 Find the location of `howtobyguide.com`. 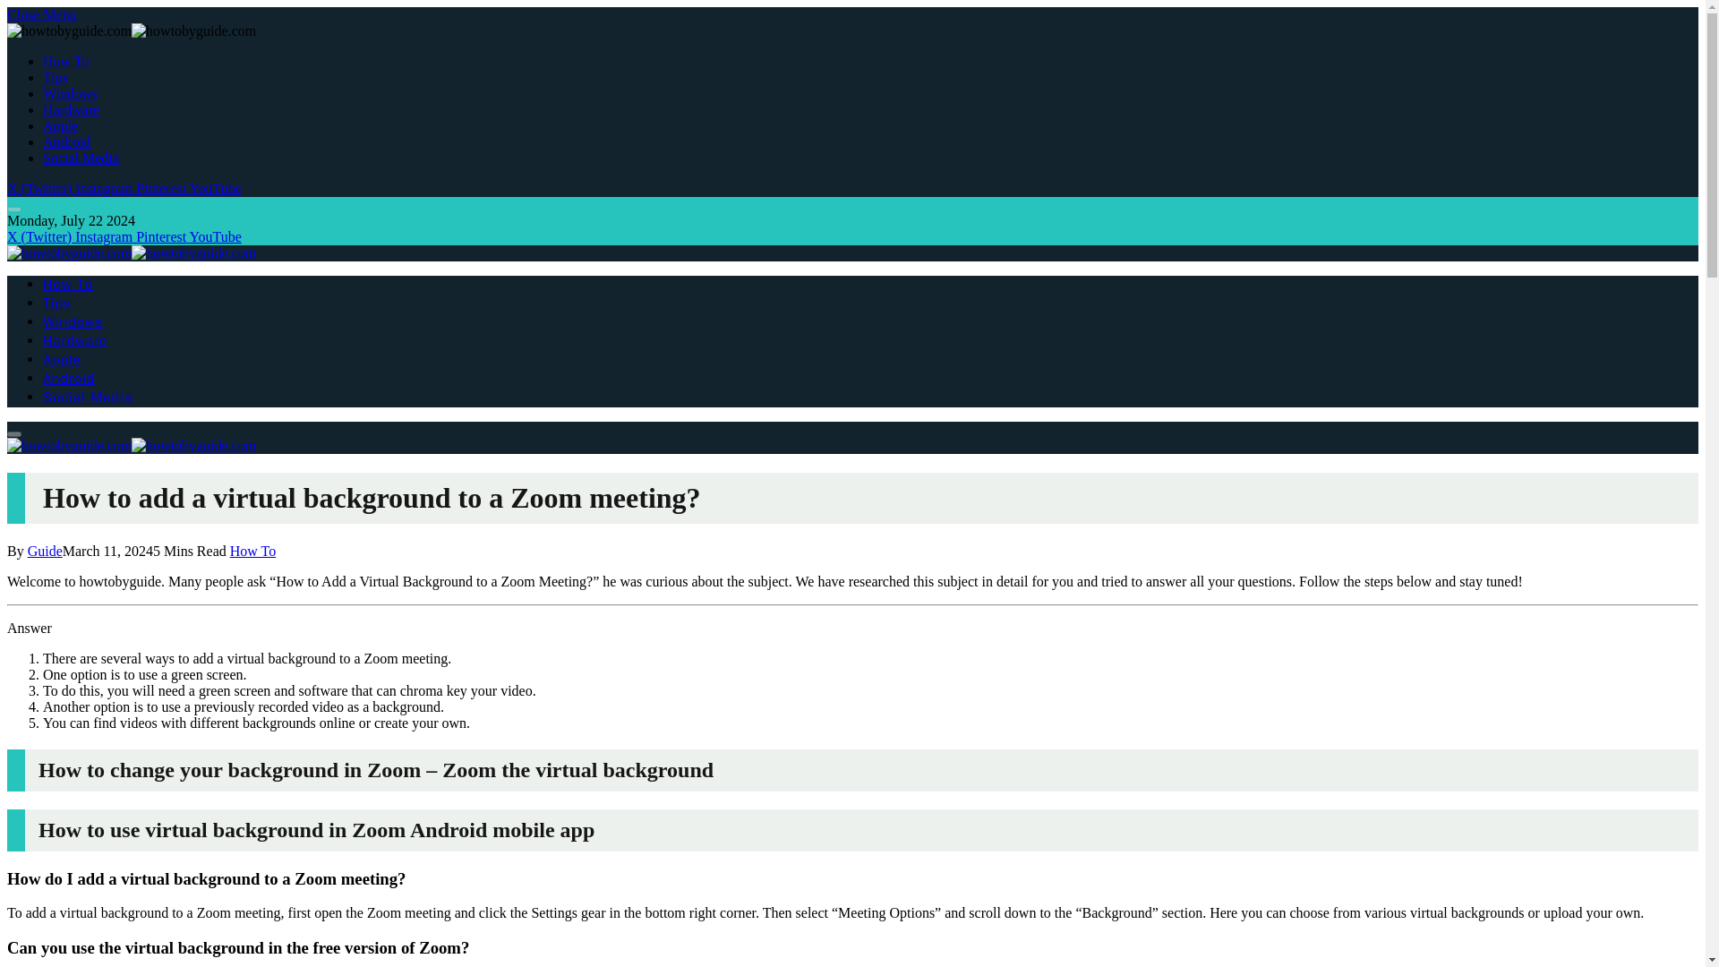

howtobyguide.com is located at coordinates (131, 446).